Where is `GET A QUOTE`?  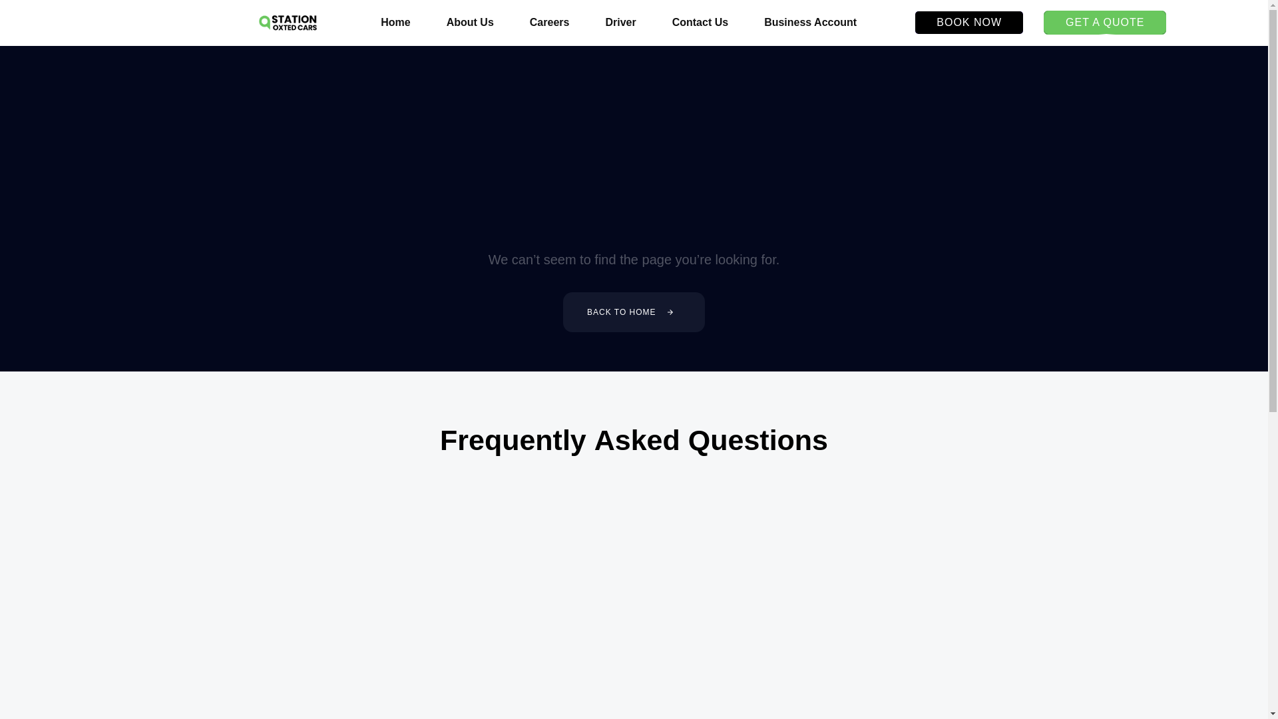 GET A QUOTE is located at coordinates (1105, 23).